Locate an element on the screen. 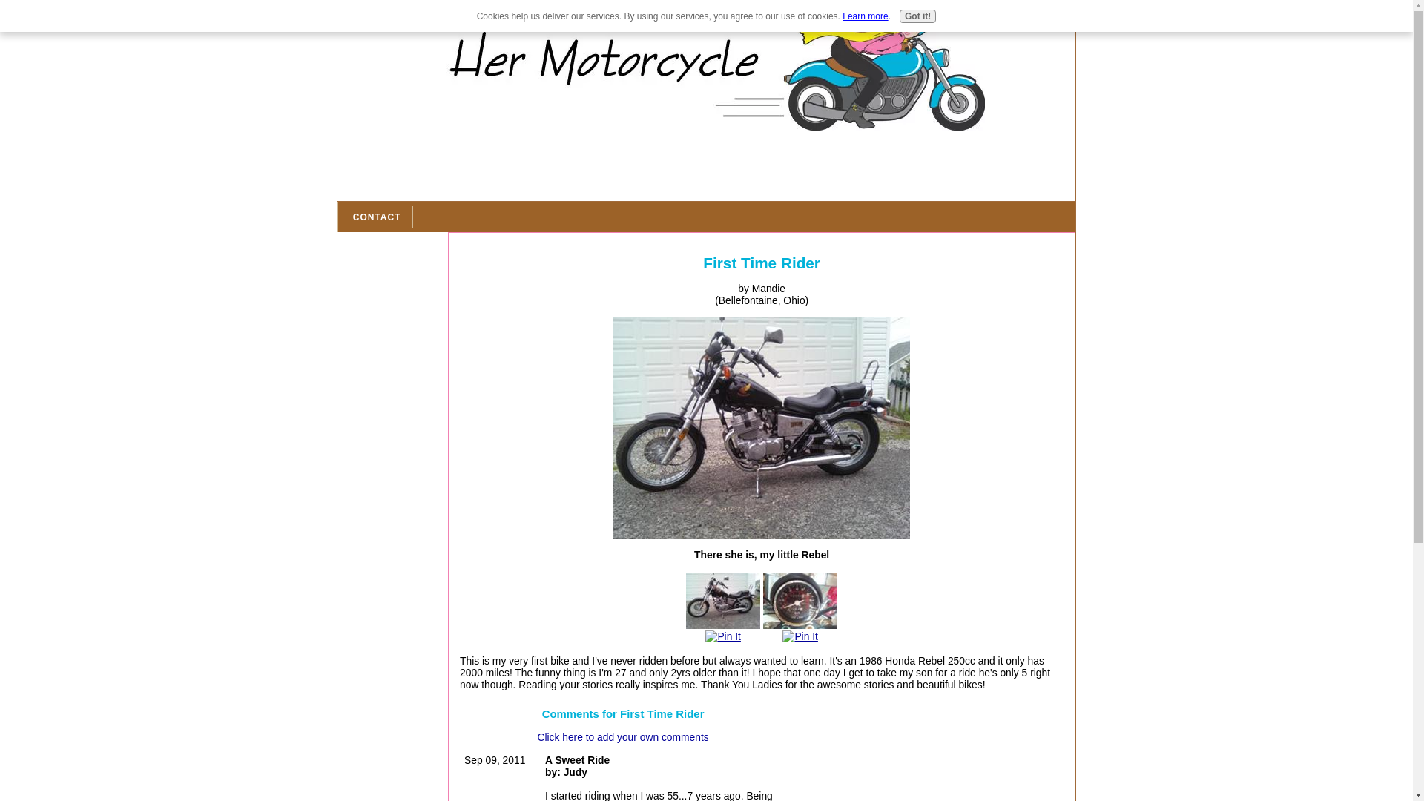 The height and width of the screenshot is (801, 1424). There she is, my little Rebel is located at coordinates (761, 427).